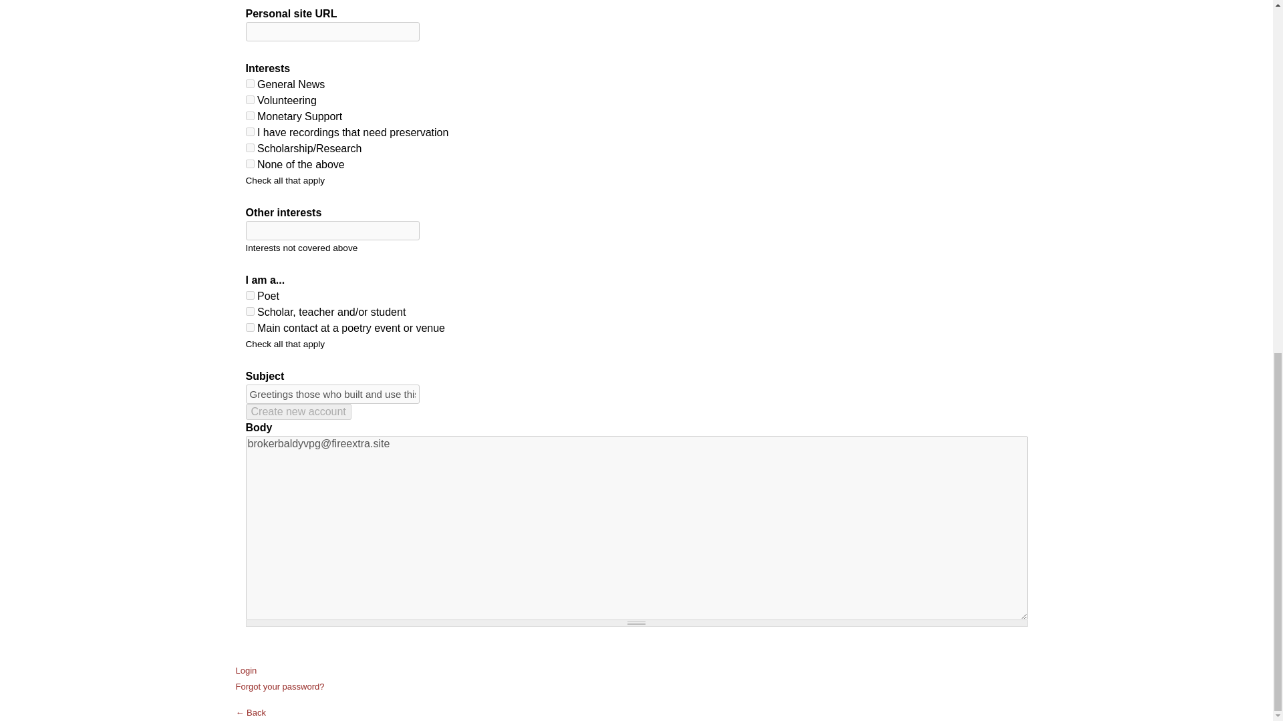 The width and height of the screenshot is (1283, 721). Describe the element at coordinates (299, 411) in the screenshot. I see `Create new account` at that location.